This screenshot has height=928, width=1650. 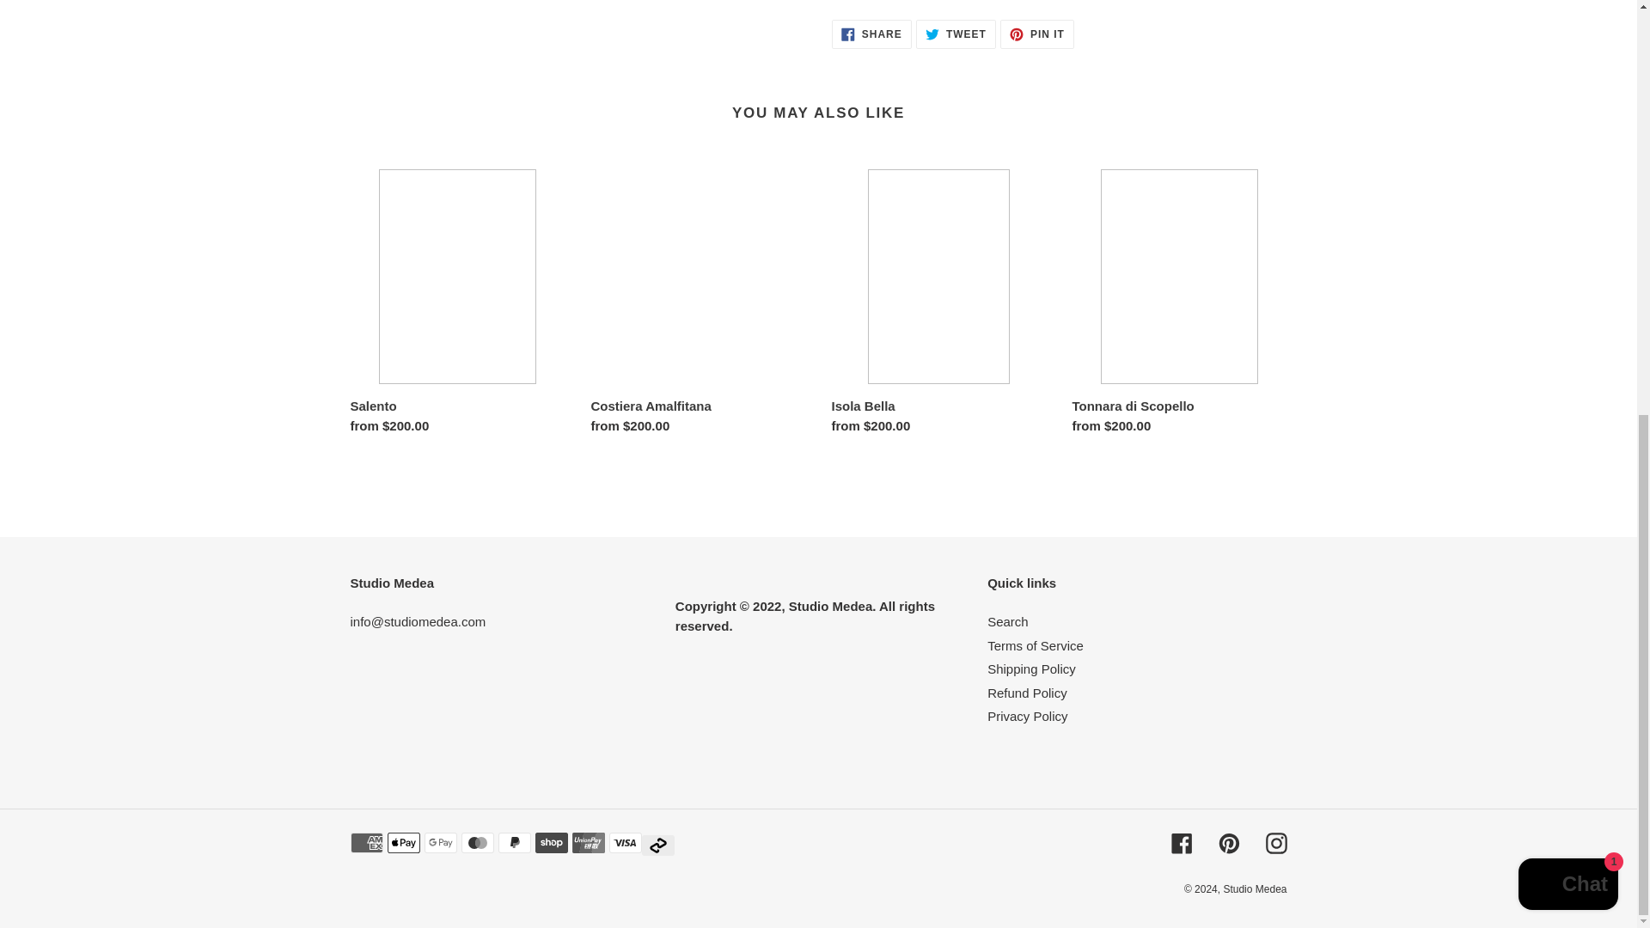 What do you see at coordinates (956, 34) in the screenshot?
I see `Terms of Service` at bounding box center [956, 34].